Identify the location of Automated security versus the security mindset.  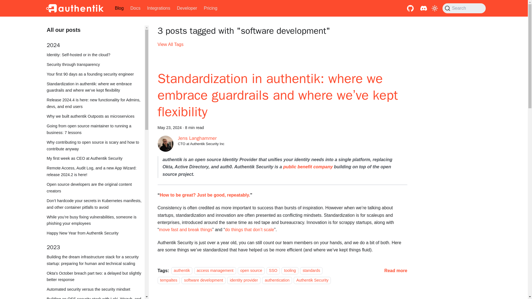
(95, 290).